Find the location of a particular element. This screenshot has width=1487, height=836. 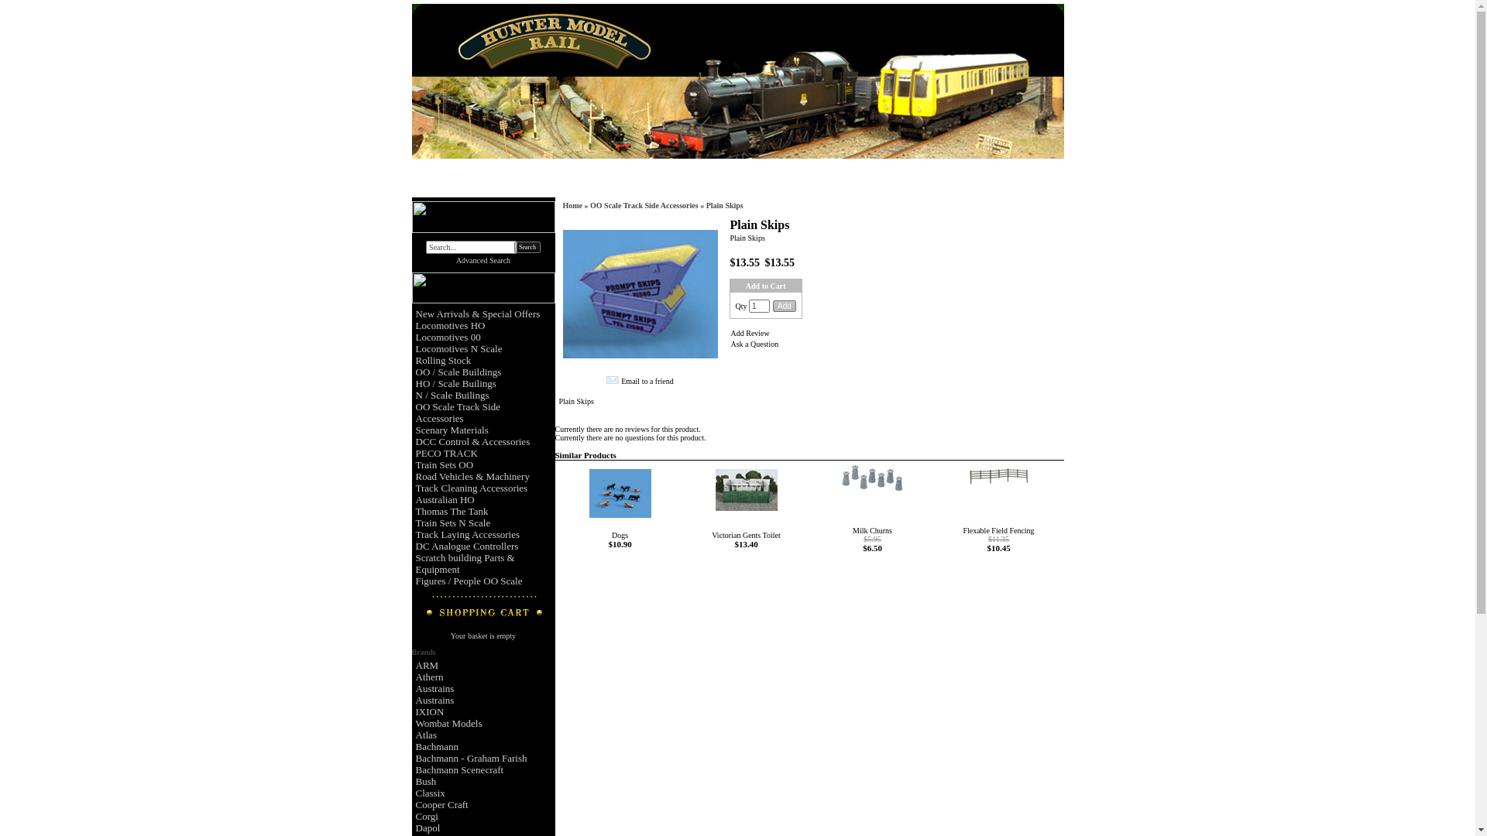

Track Cleaning Accessories is located at coordinates (472, 488).